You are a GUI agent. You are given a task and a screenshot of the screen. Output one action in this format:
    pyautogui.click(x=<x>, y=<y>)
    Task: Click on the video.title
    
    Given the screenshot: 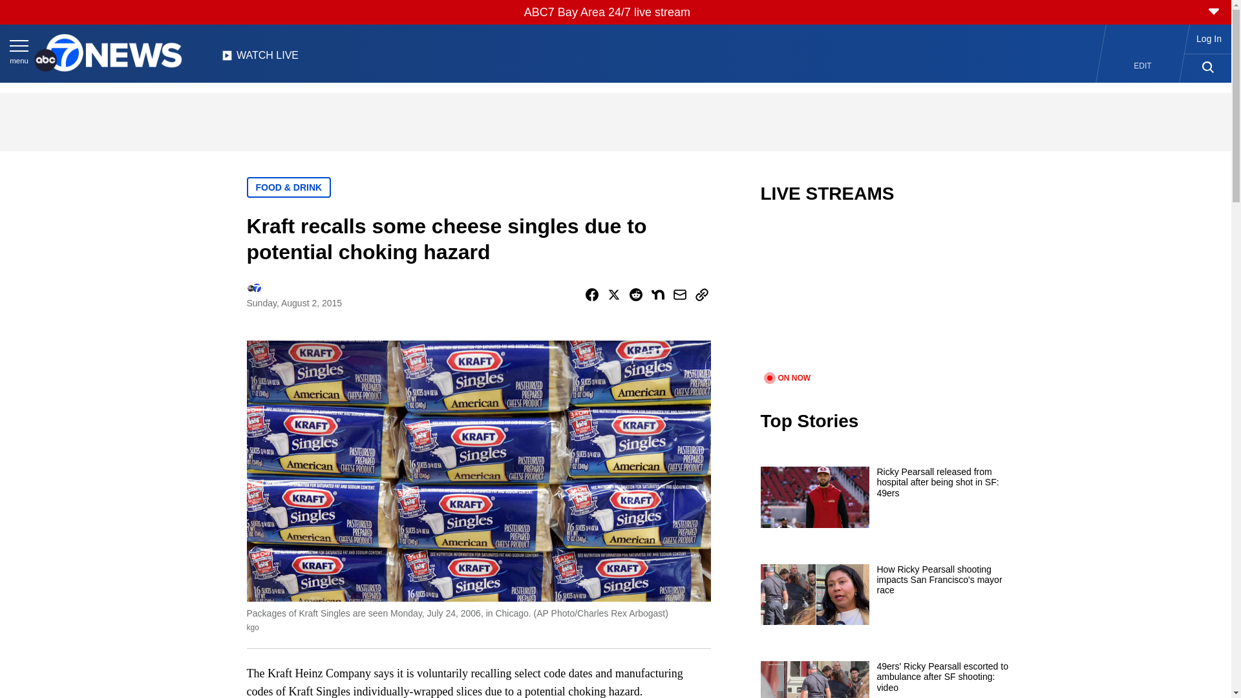 What is the action you would take?
    pyautogui.click(x=889, y=296)
    